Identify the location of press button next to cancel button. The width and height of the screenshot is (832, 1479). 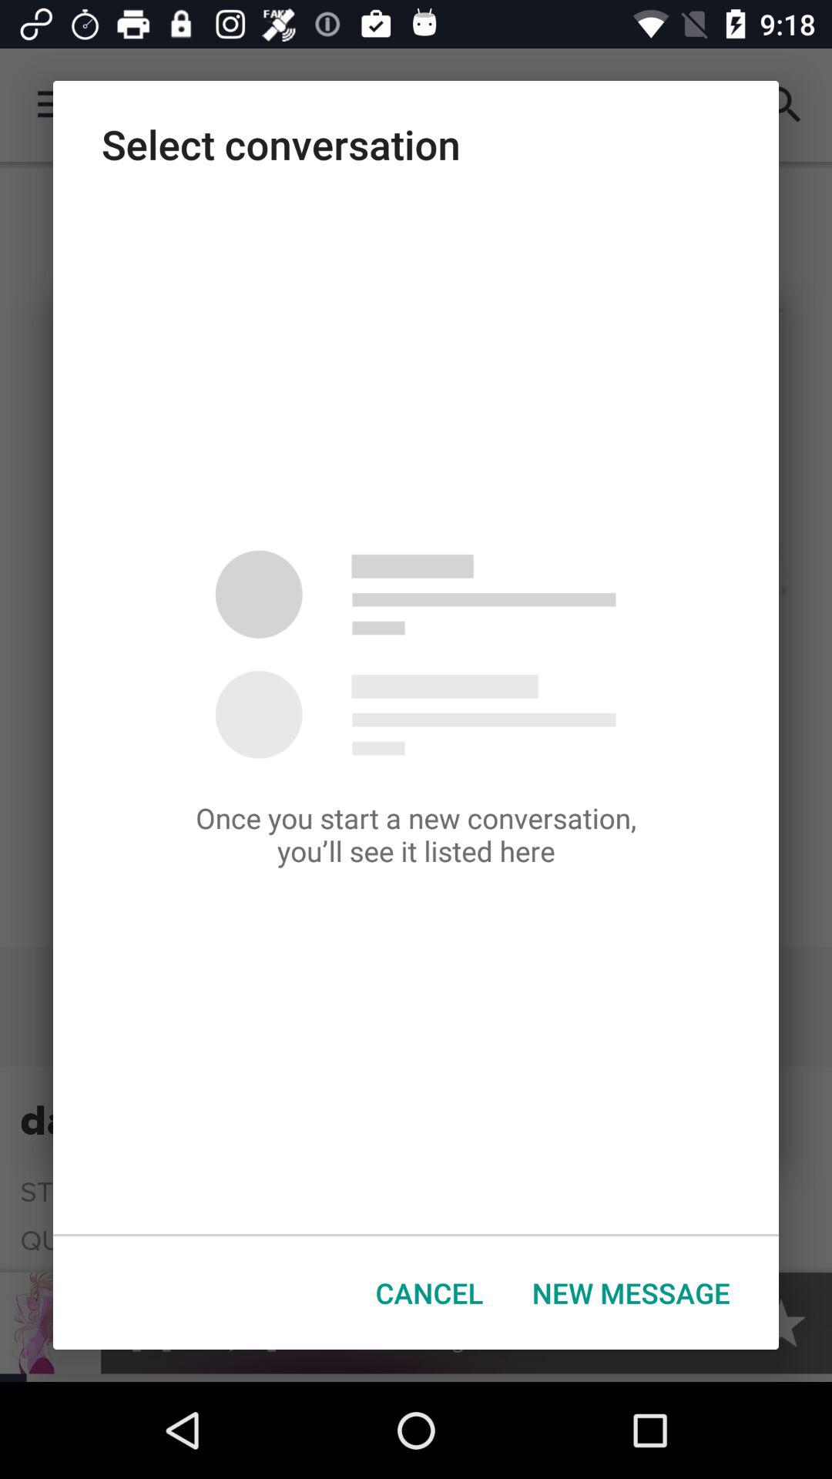
(631, 1293).